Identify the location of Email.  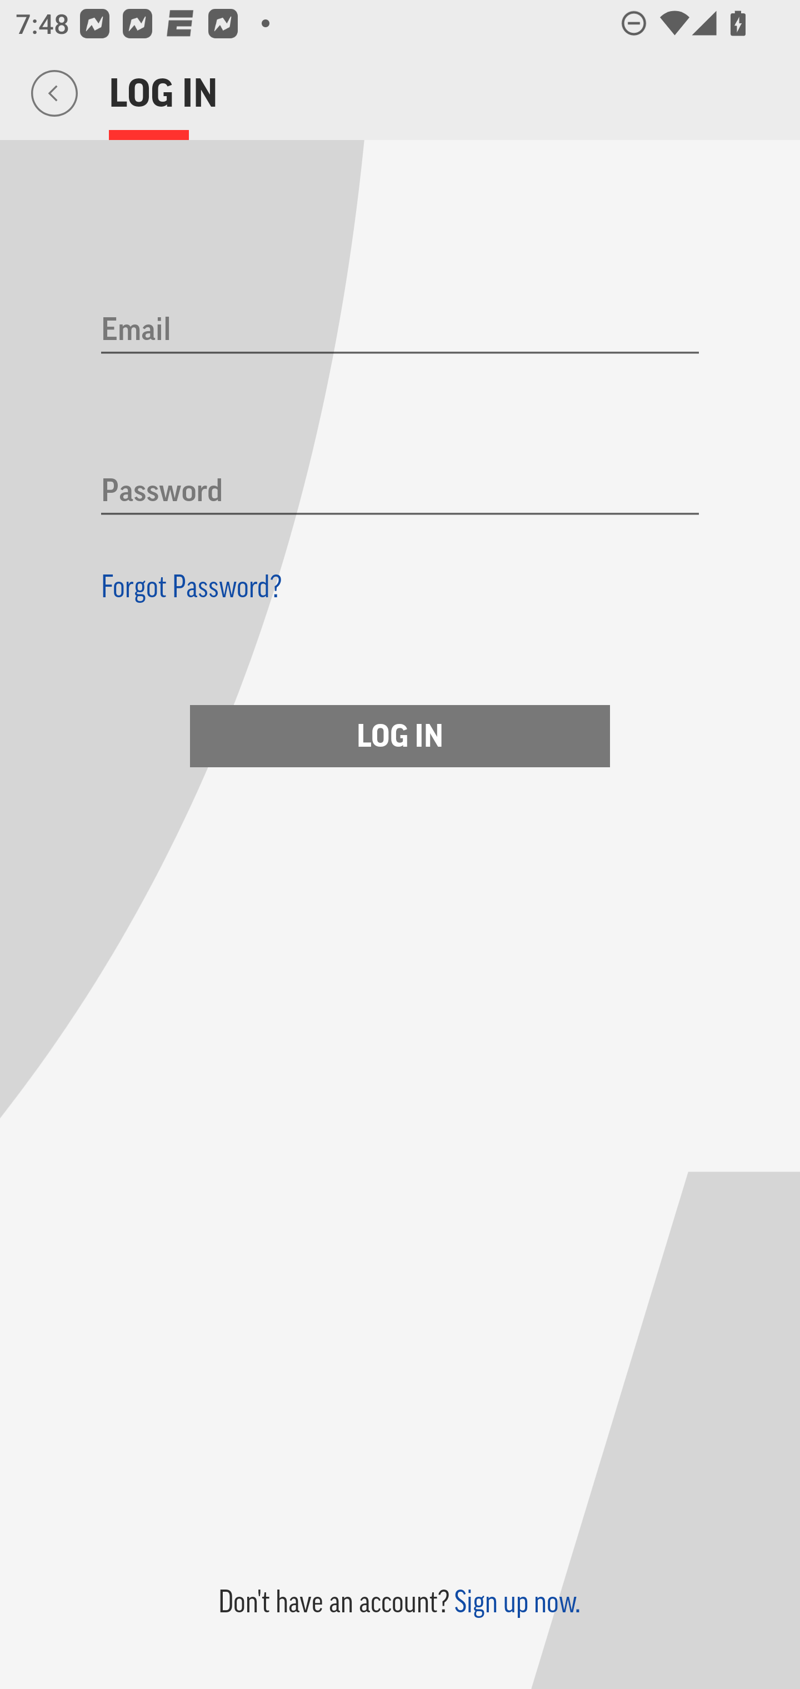
(400, 331).